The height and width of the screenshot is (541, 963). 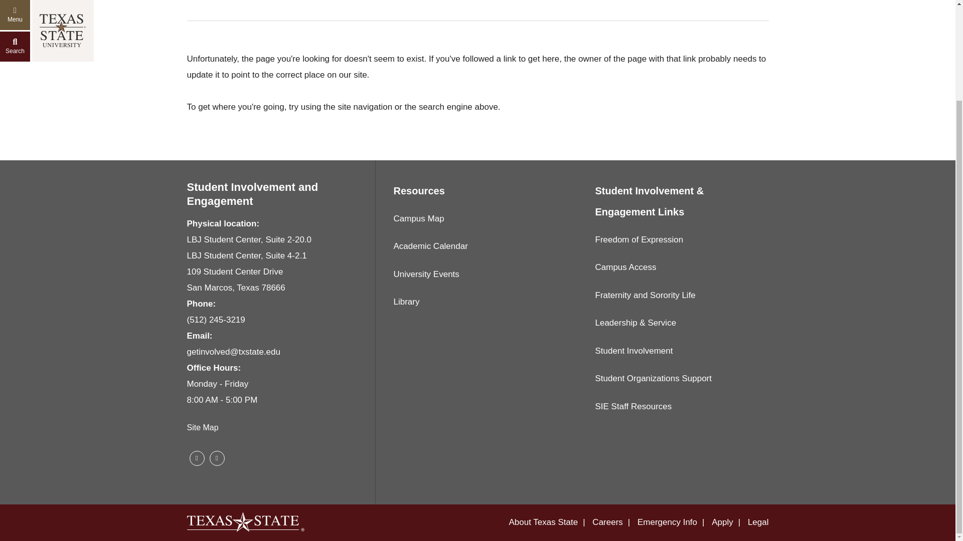 I want to click on Instagram, so click(x=197, y=458).